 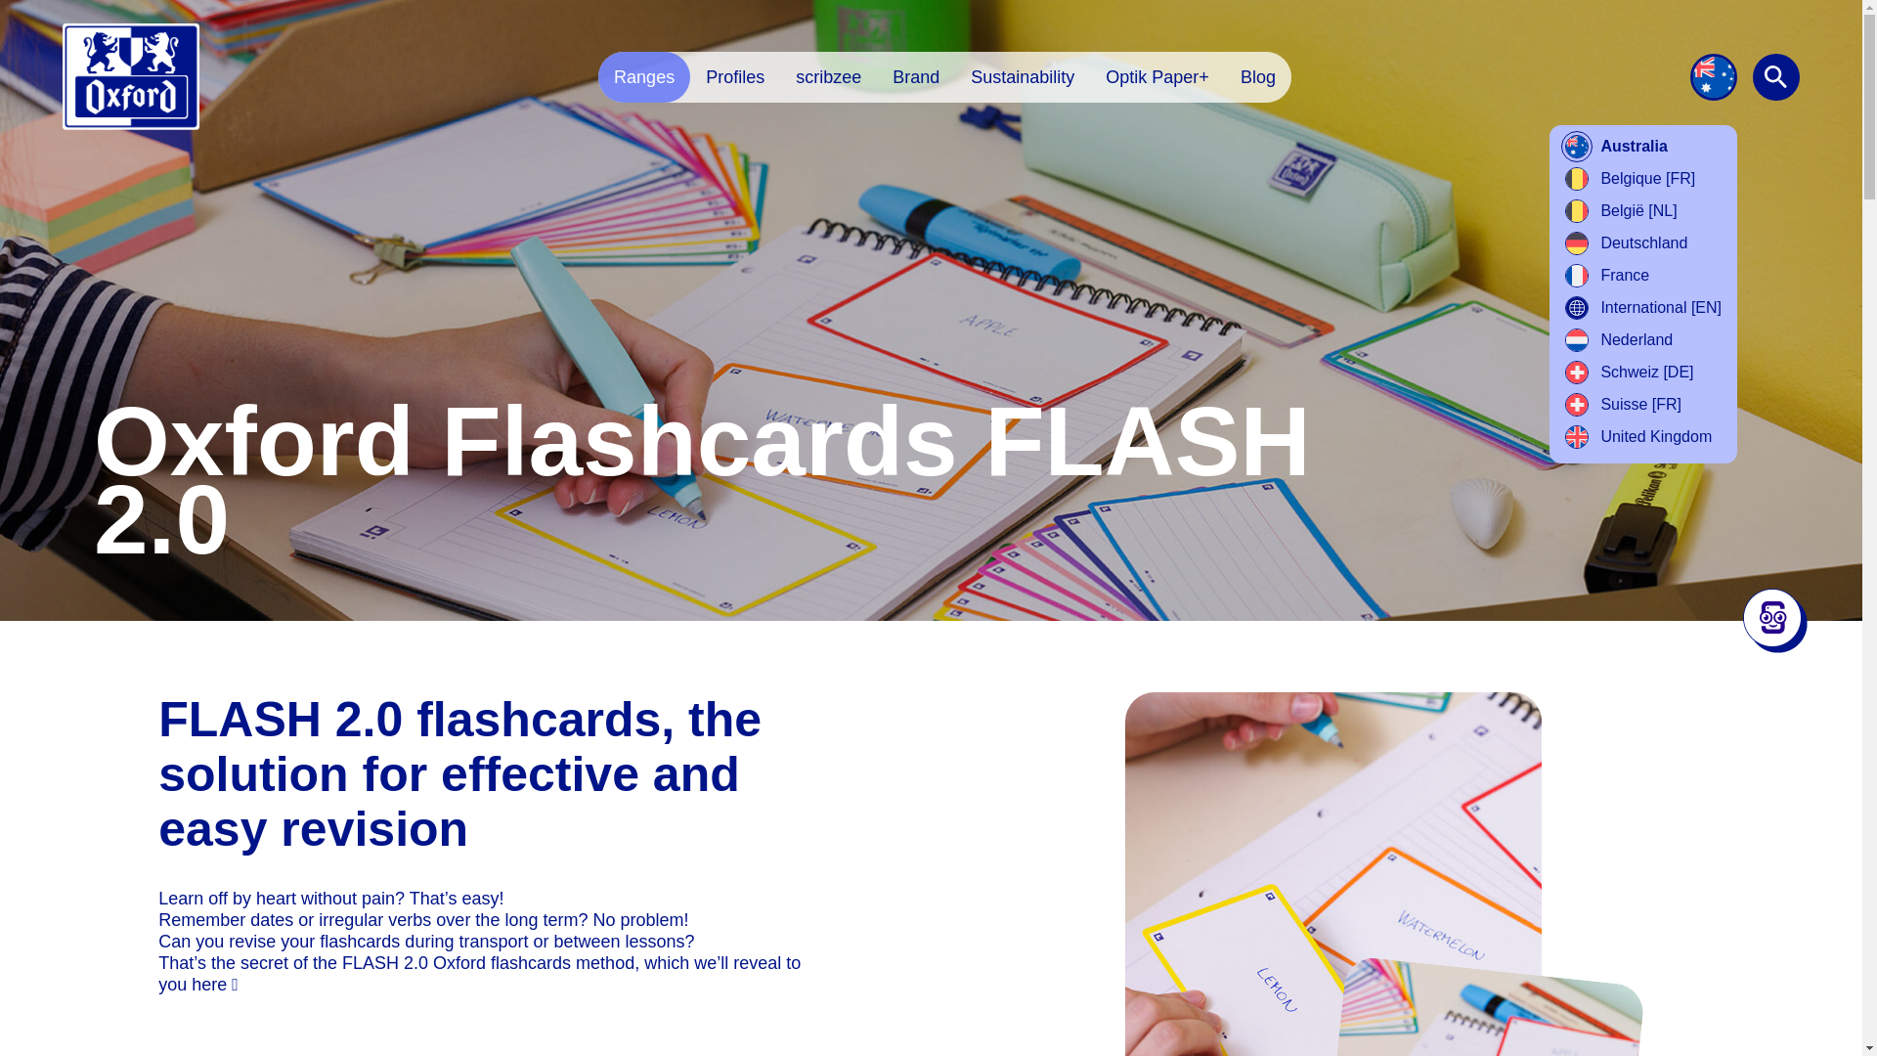 I want to click on Sustainability, so click(x=1023, y=76).